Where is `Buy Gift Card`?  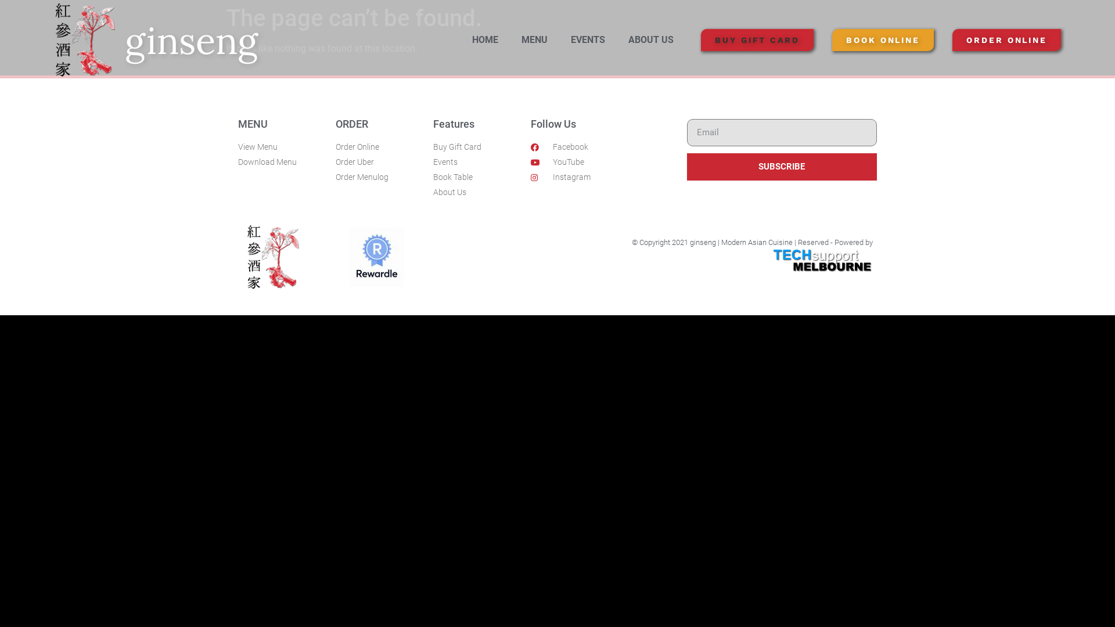 Buy Gift Card is located at coordinates (476, 147).